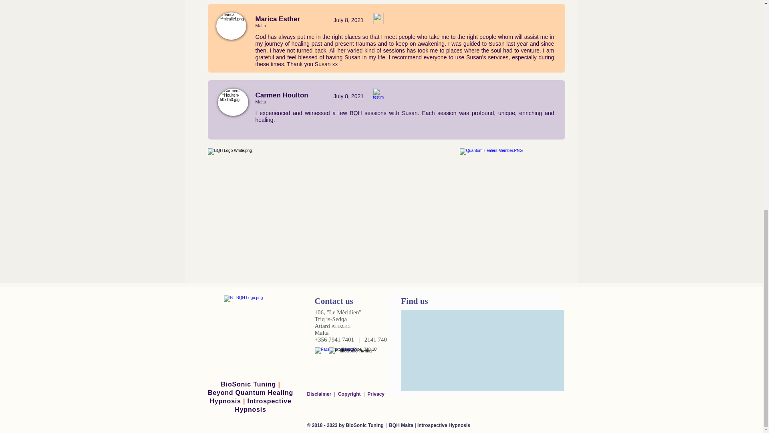  What do you see at coordinates (320, 394) in the screenshot?
I see `Disclaimer ` at bounding box center [320, 394].